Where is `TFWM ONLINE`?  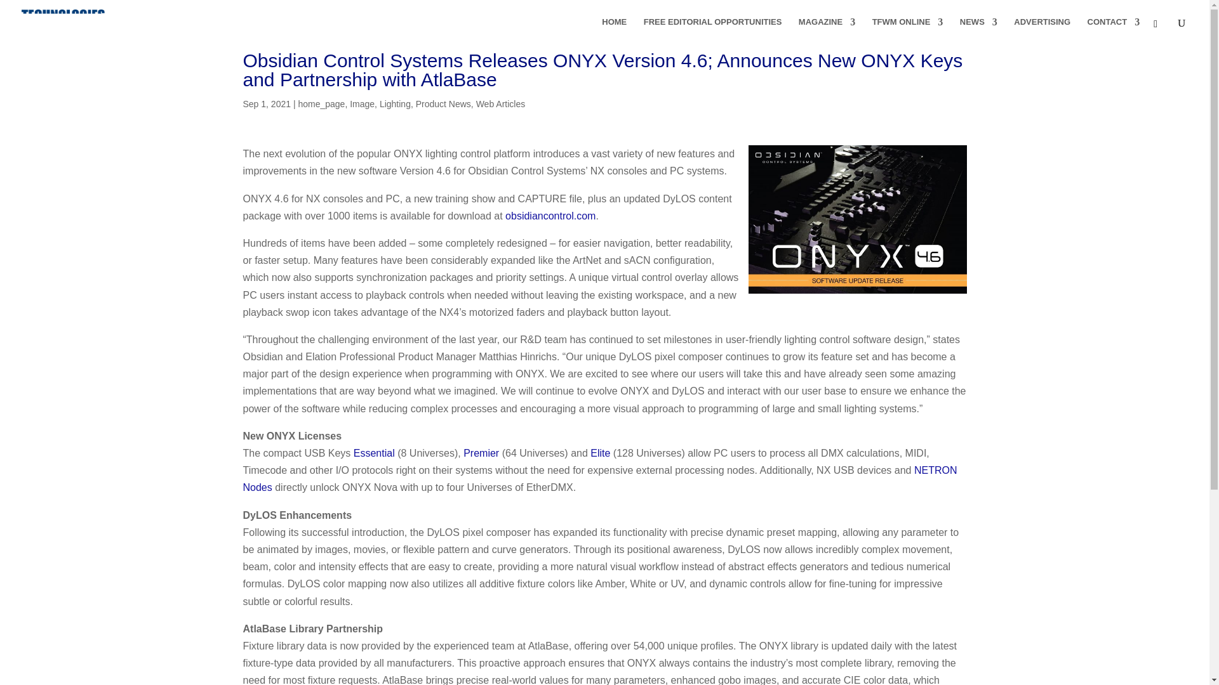 TFWM ONLINE is located at coordinates (908, 31).